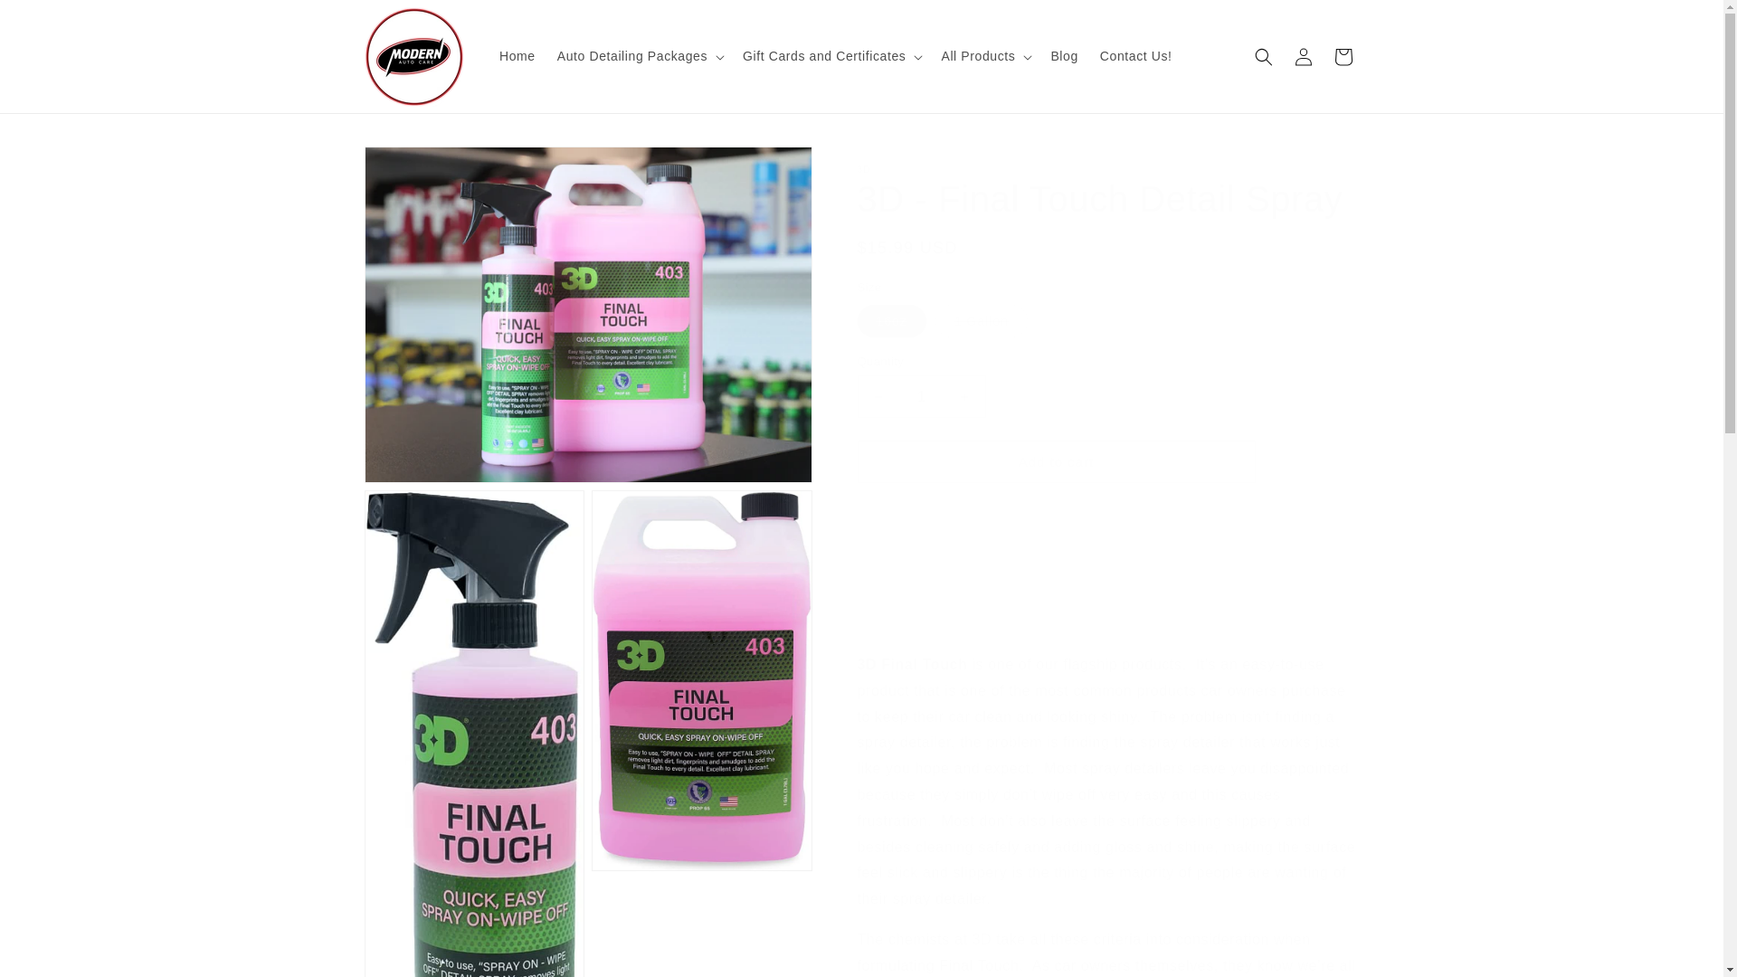 The image size is (1737, 977). What do you see at coordinates (54, 21) in the screenshot?
I see `Skip to content` at bounding box center [54, 21].